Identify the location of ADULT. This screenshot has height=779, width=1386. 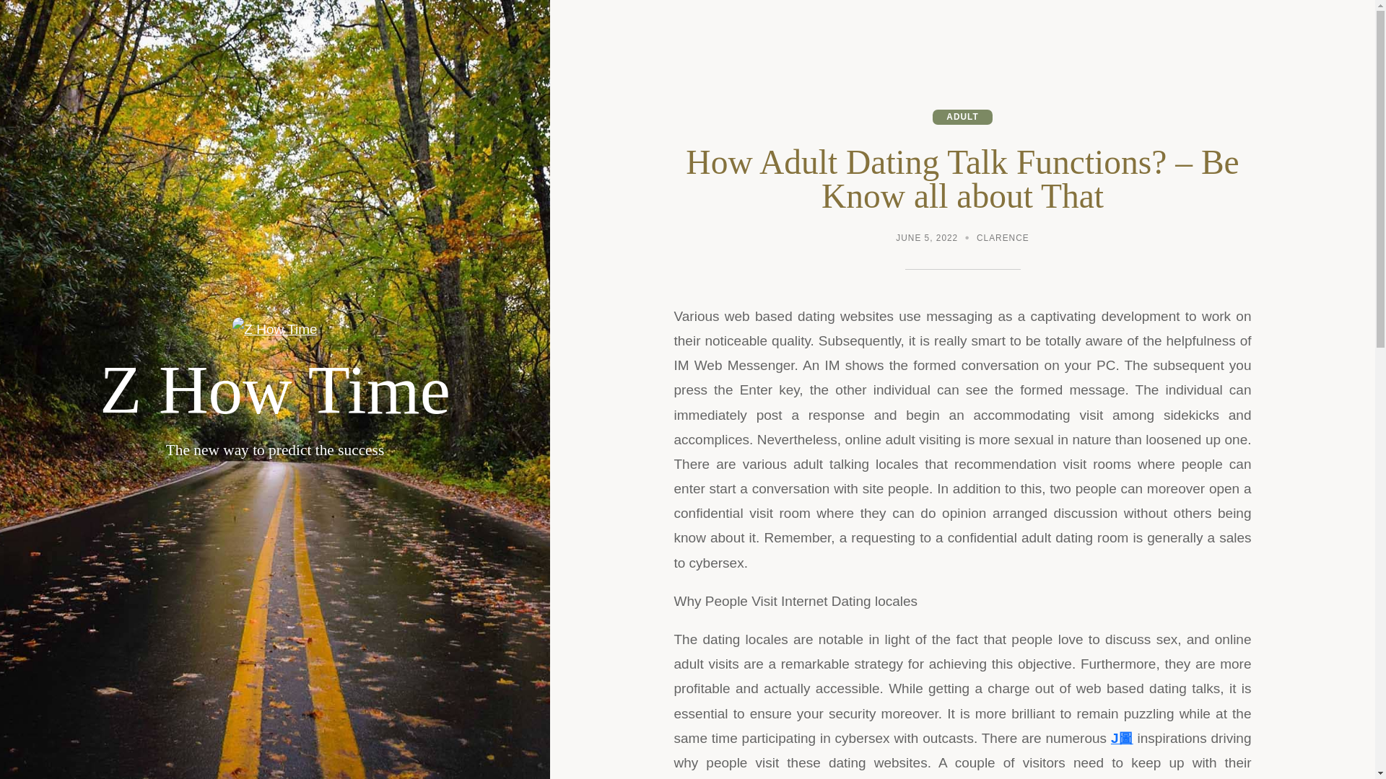
(962, 117).